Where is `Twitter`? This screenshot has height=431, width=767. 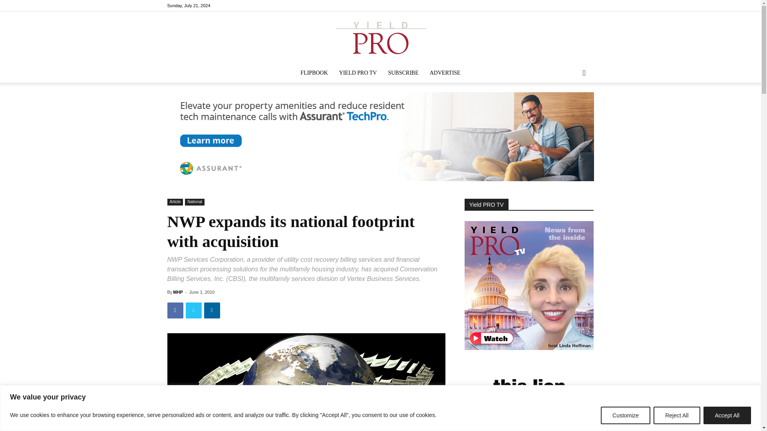
Twitter is located at coordinates (587, 6).